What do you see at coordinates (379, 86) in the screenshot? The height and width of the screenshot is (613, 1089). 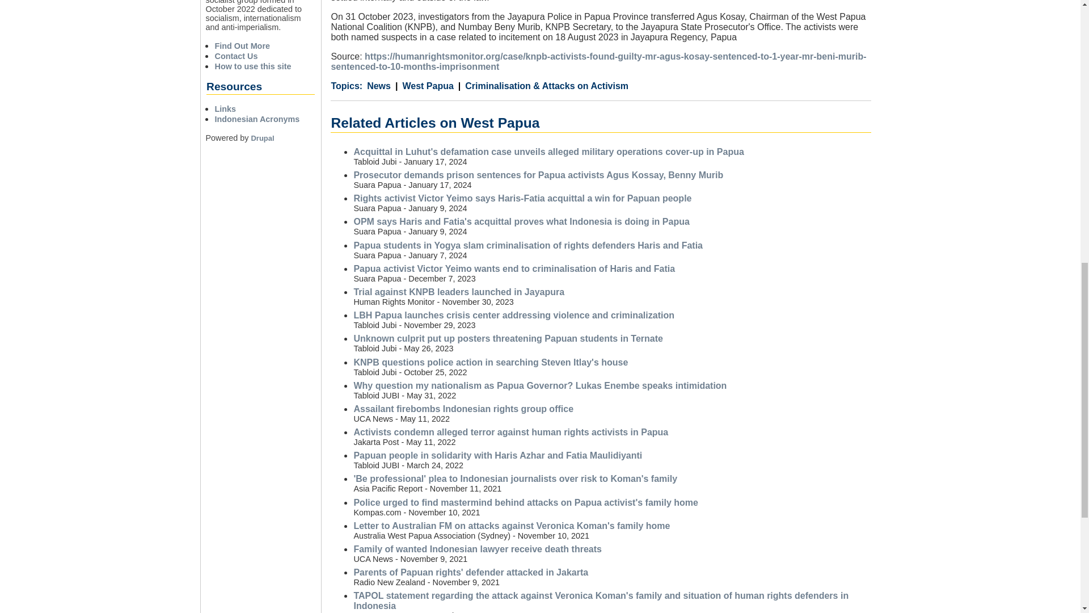 I see `News` at bounding box center [379, 86].